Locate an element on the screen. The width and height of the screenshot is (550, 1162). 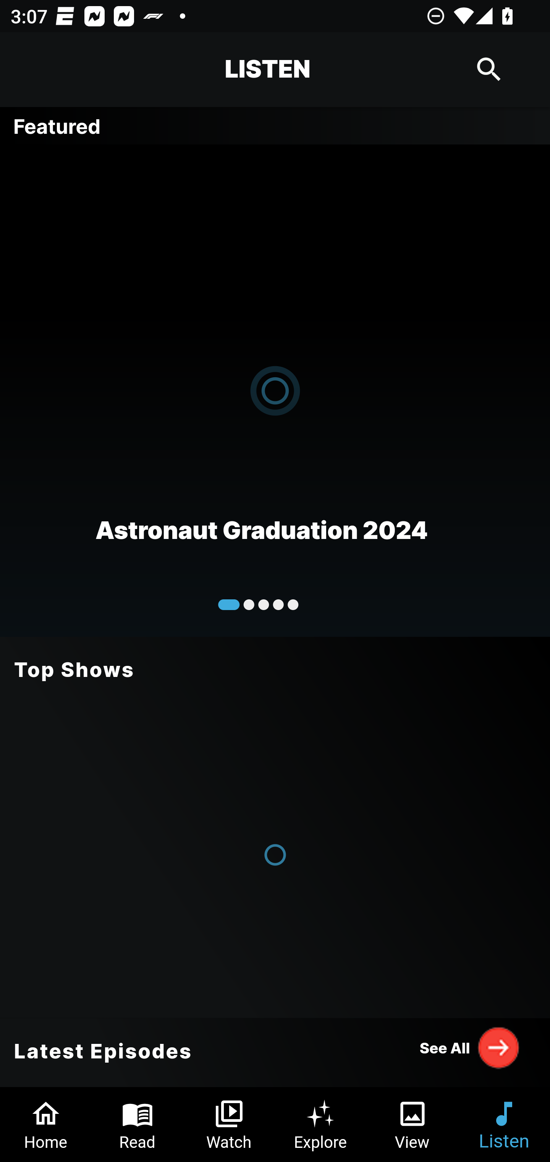
Read
Tab 2 of 6 is located at coordinates (137, 1125).